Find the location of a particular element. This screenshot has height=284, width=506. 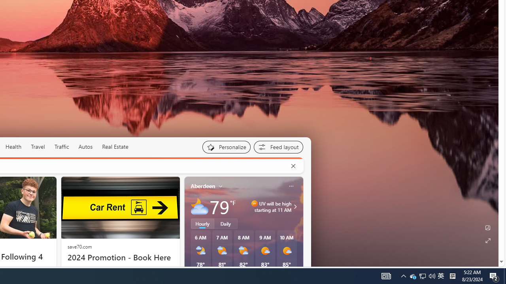

Traffic is located at coordinates (62, 147).